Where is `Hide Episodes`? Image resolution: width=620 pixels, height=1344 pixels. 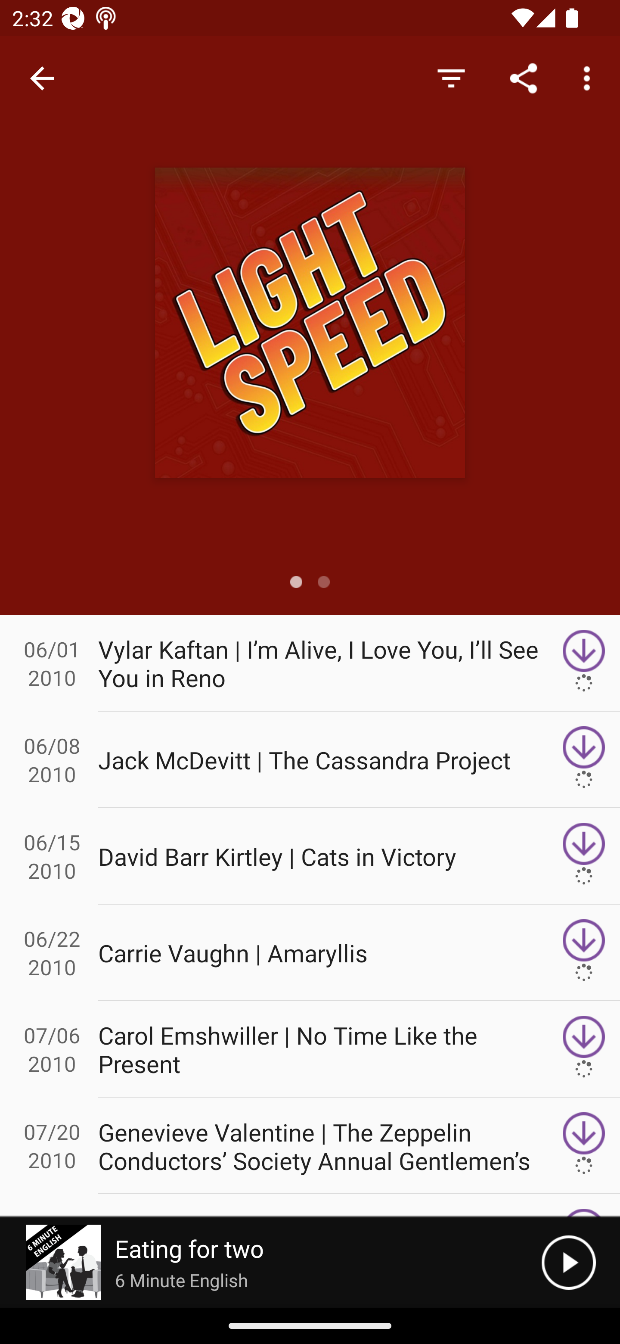
Hide Episodes is located at coordinates (451, 78).